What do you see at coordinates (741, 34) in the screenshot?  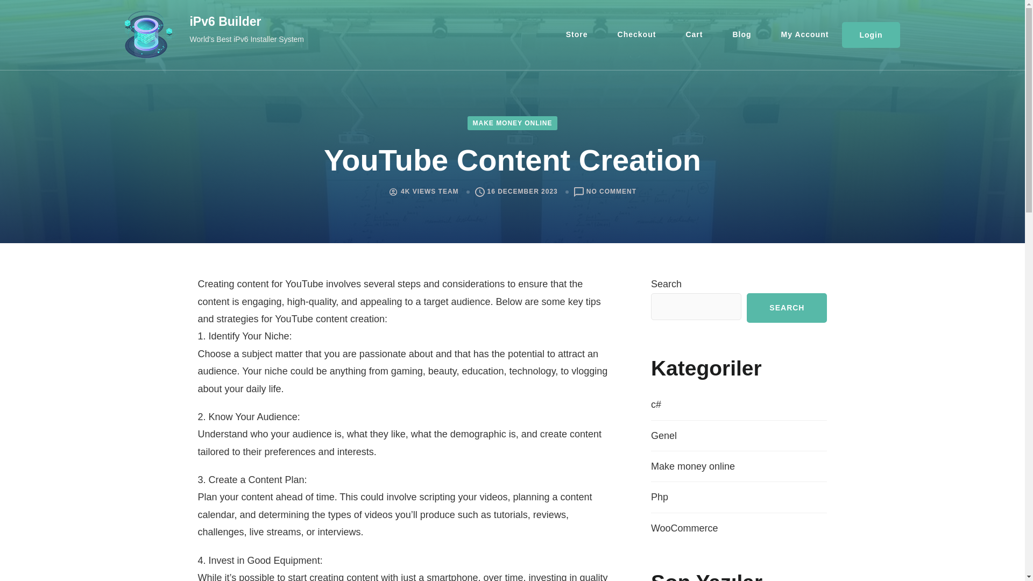 I see `Blog` at bounding box center [741, 34].